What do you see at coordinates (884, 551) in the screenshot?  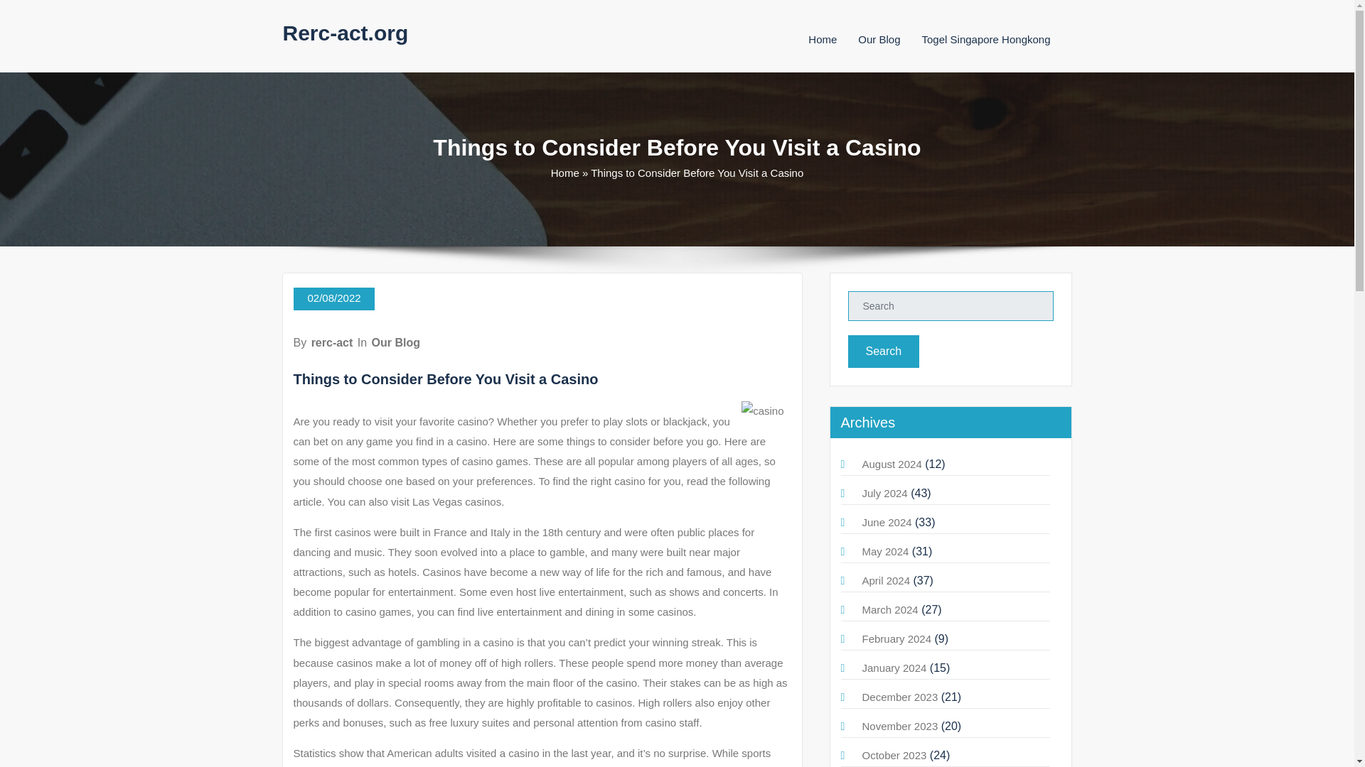 I see `May 2024` at bounding box center [884, 551].